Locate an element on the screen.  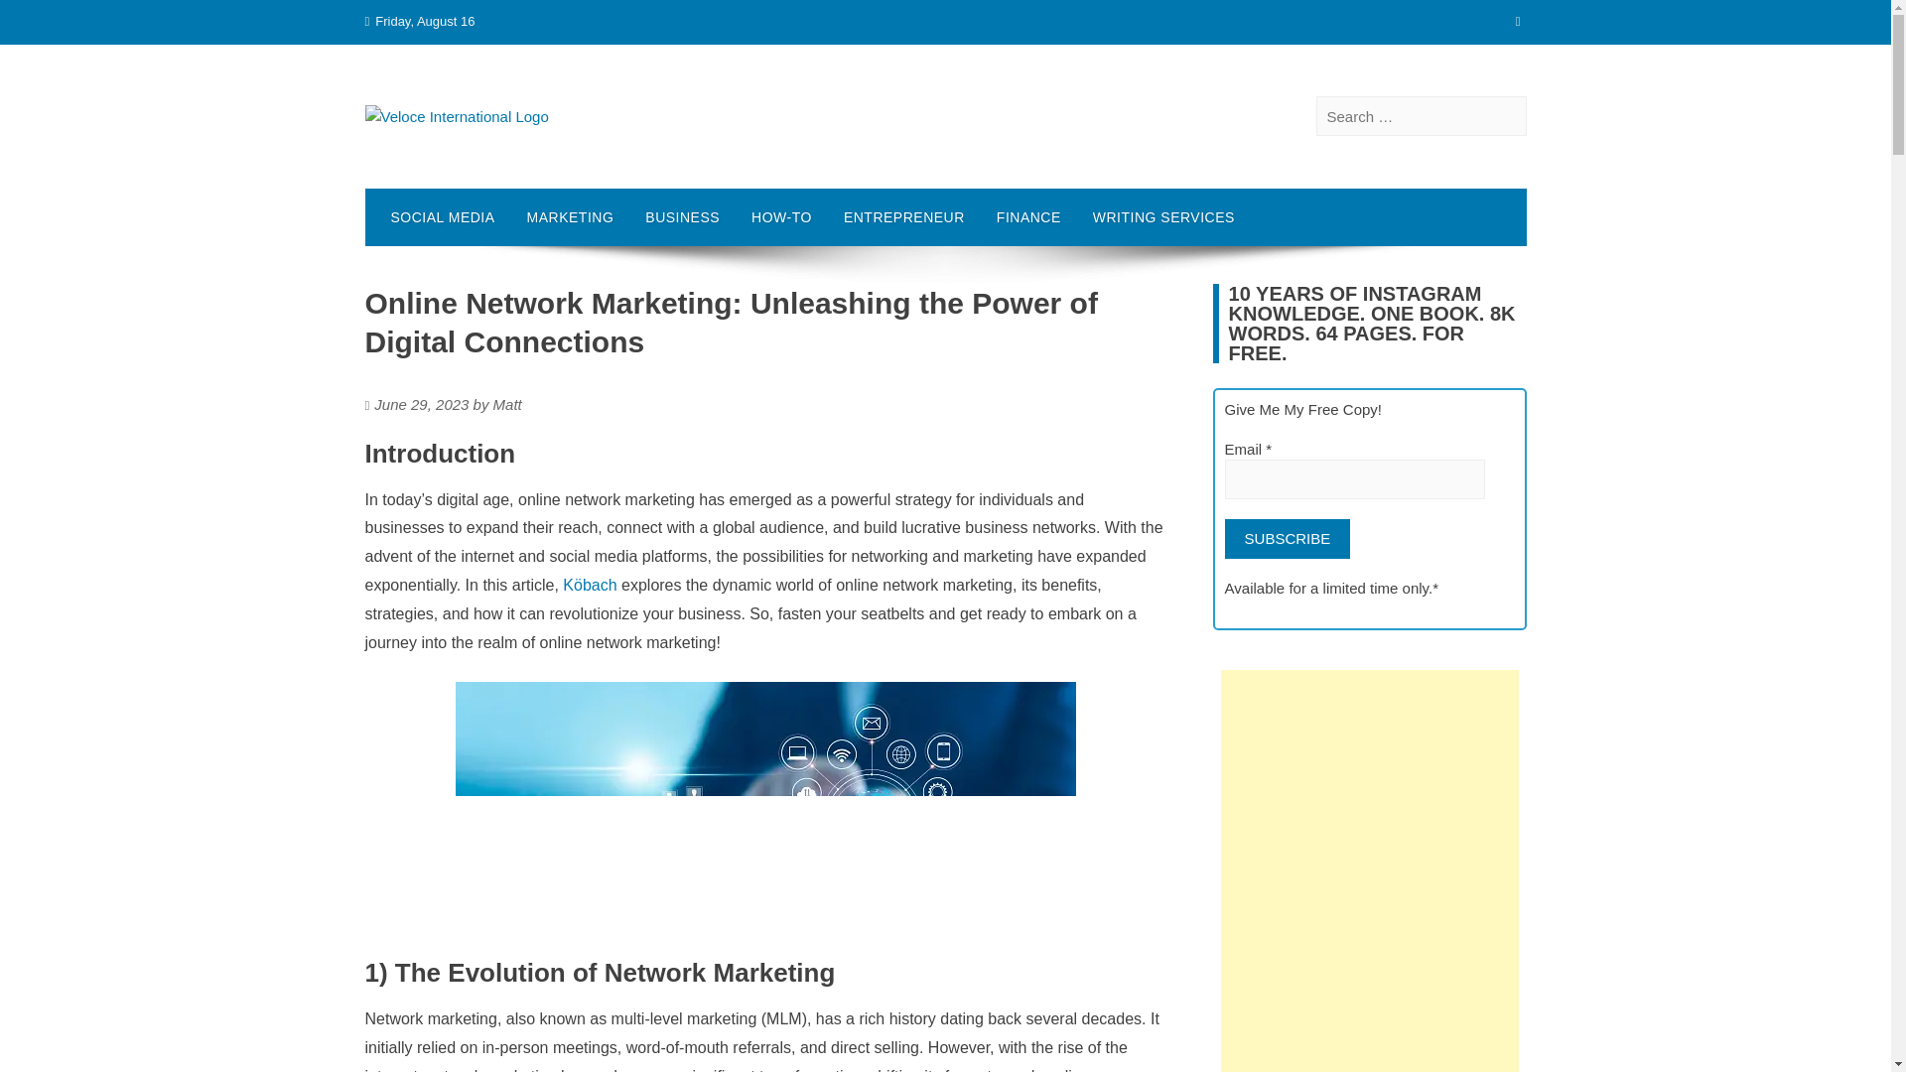
BUSINESS is located at coordinates (682, 217).